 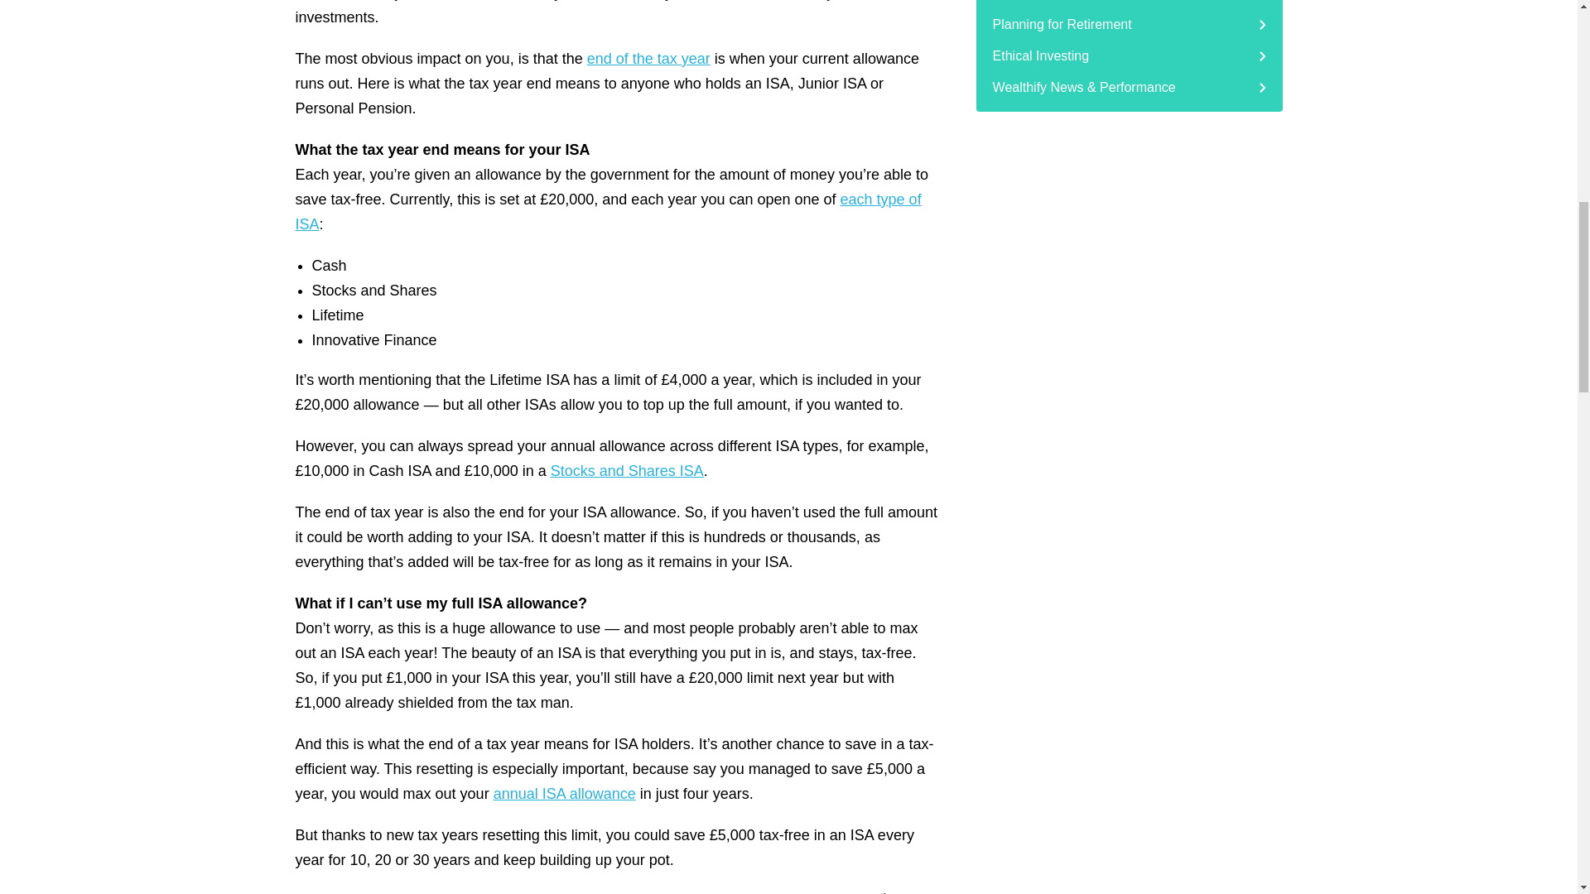 What do you see at coordinates (1130, 56) in the screenshot?
I see `Ethical Investing` at bounding box center [1130, 56].